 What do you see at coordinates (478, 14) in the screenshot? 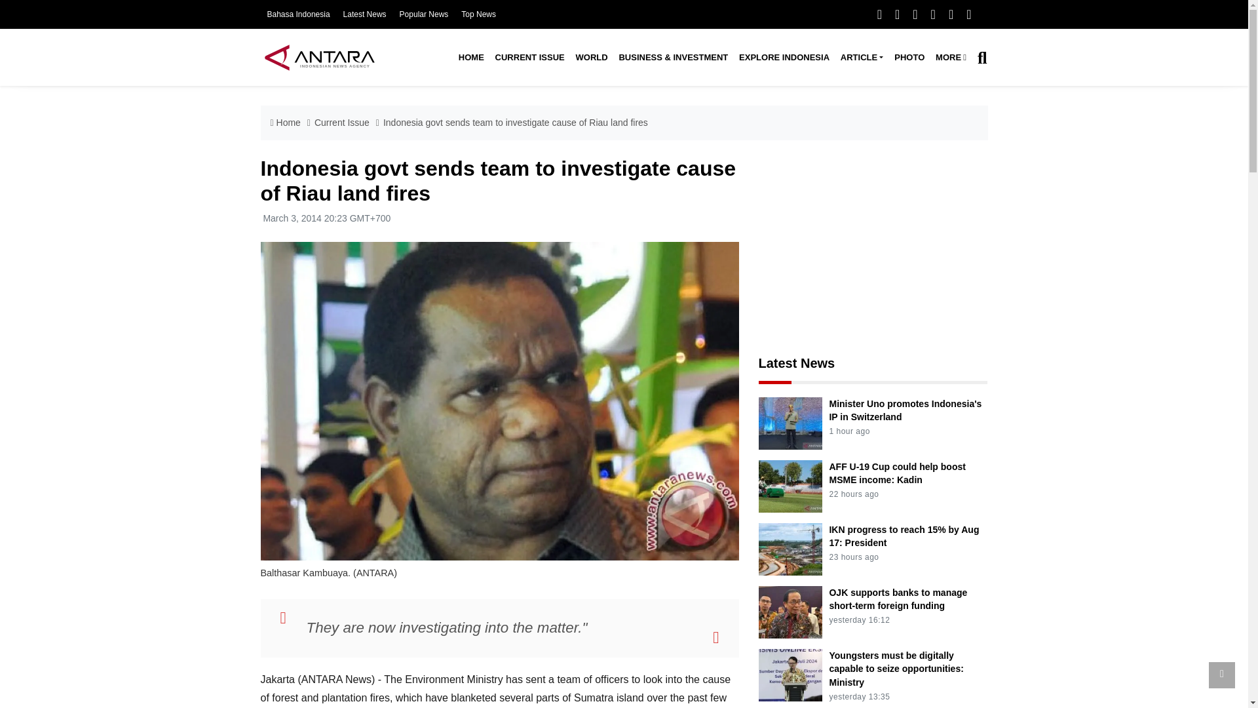
I see `Top News` at bounding box center [478, 14].